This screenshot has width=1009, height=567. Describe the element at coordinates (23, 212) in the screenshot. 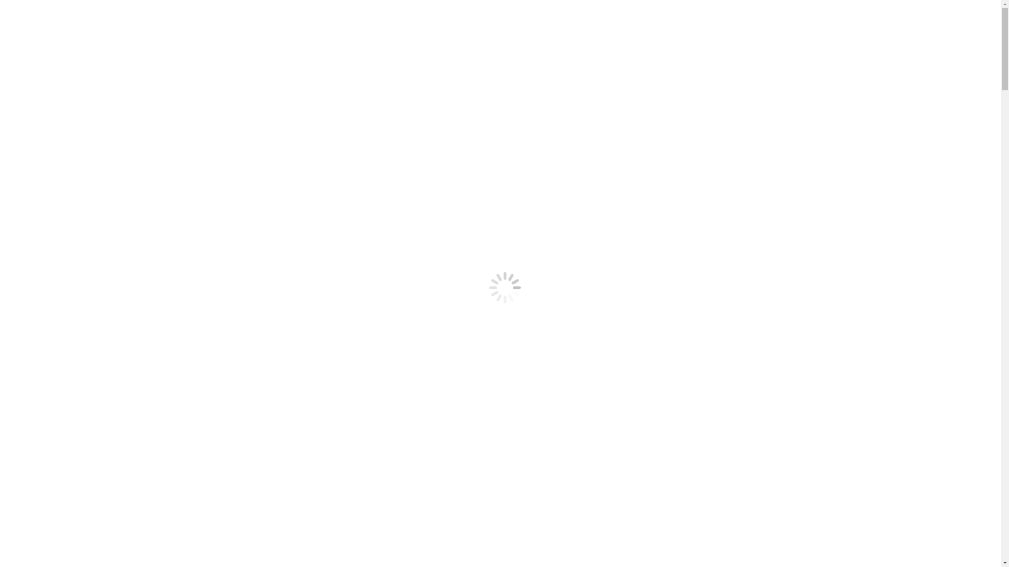

I see `Contact Us` at that location.